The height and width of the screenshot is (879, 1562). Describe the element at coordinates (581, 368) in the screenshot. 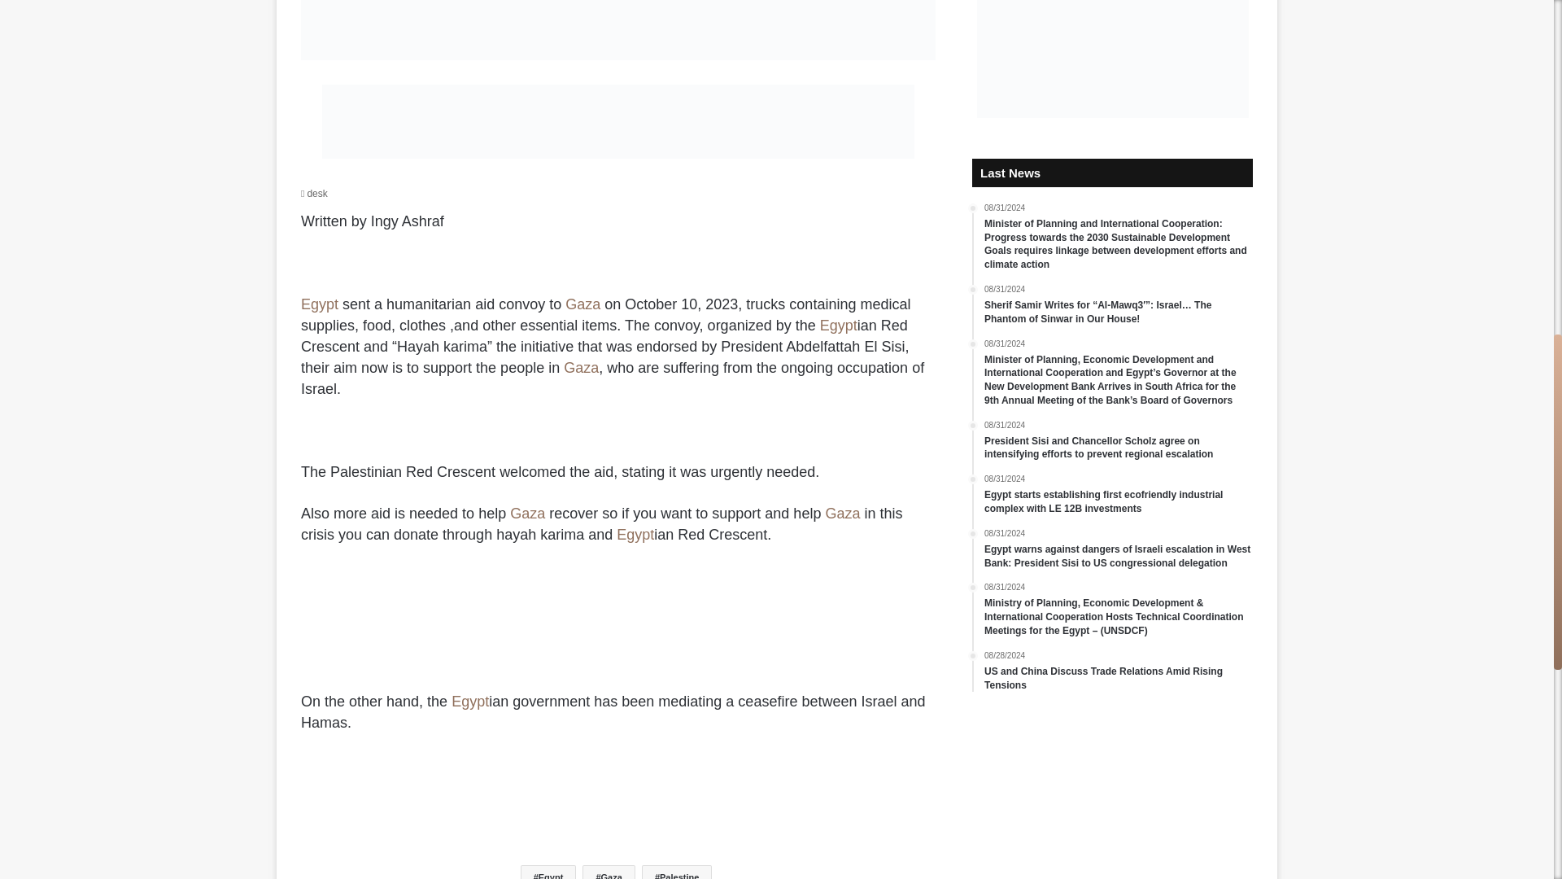

I see `Gaza` at that location.